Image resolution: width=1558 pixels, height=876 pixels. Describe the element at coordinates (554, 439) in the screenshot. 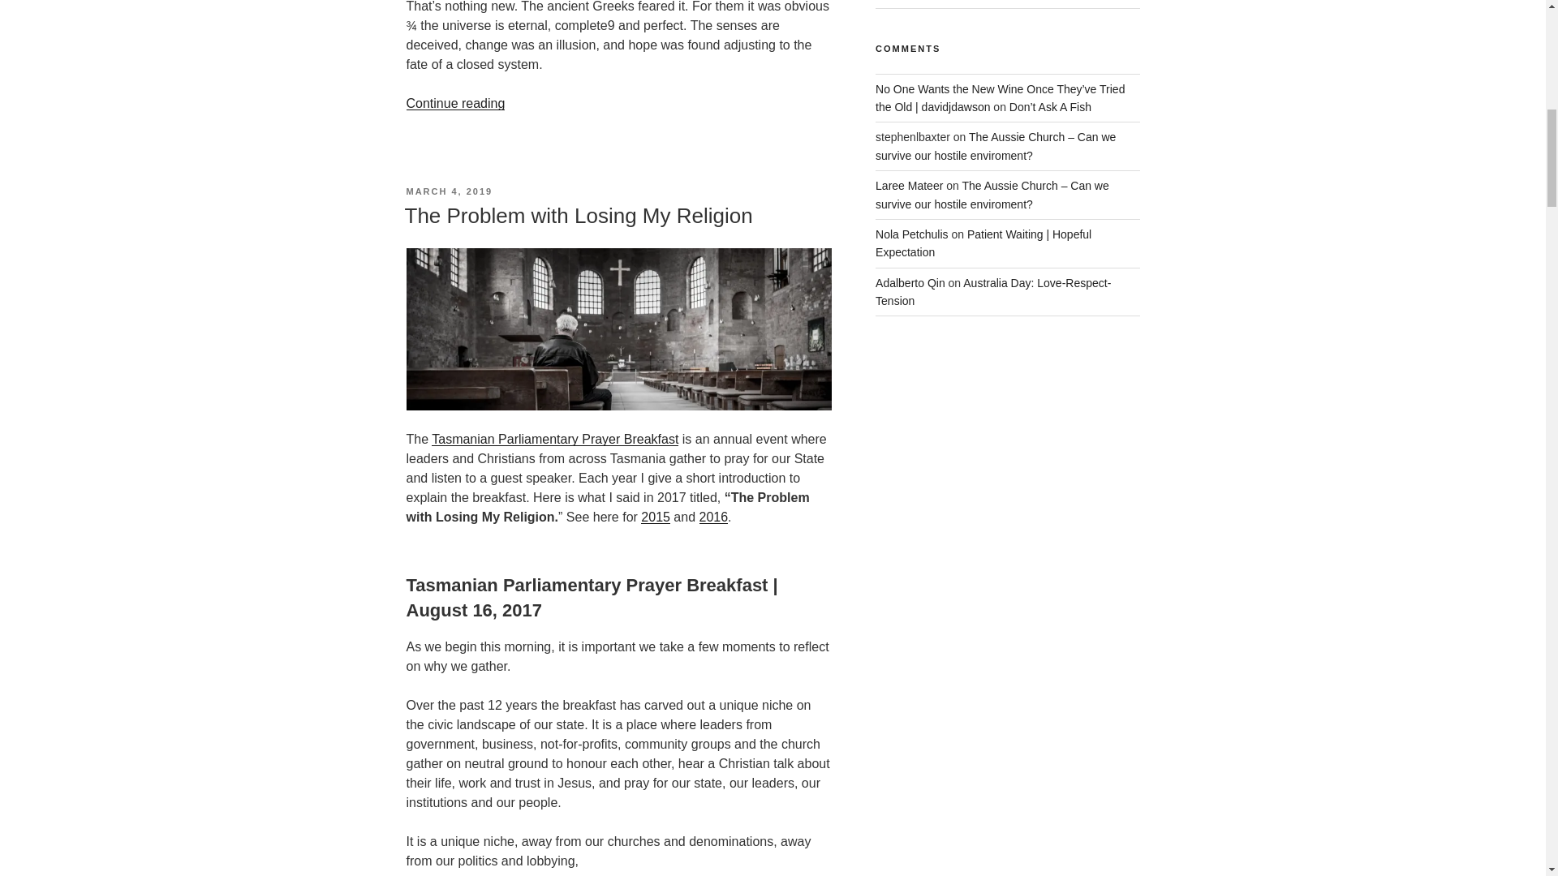

I see `Tasmanian Parliamentary Prayer Breakfast` at that location.